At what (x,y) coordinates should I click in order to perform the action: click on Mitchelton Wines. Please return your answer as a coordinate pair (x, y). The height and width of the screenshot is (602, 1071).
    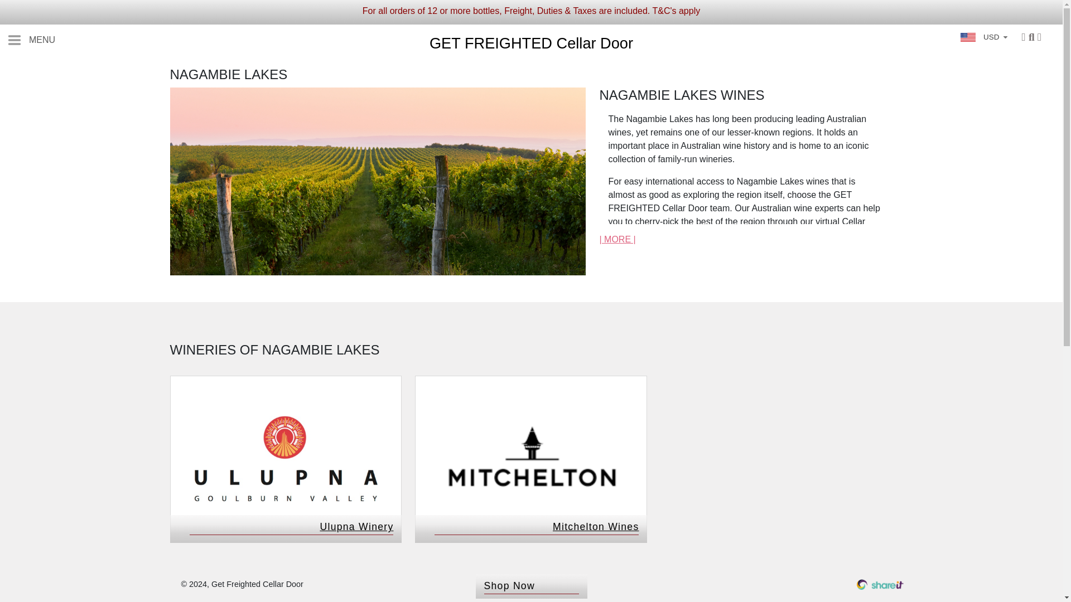
    Looking at the image, I should click on (531, 498).